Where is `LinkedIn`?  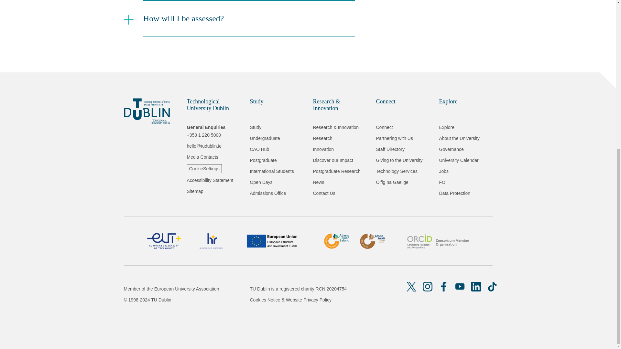 LinkedIn is located at coordinates (476, 286).